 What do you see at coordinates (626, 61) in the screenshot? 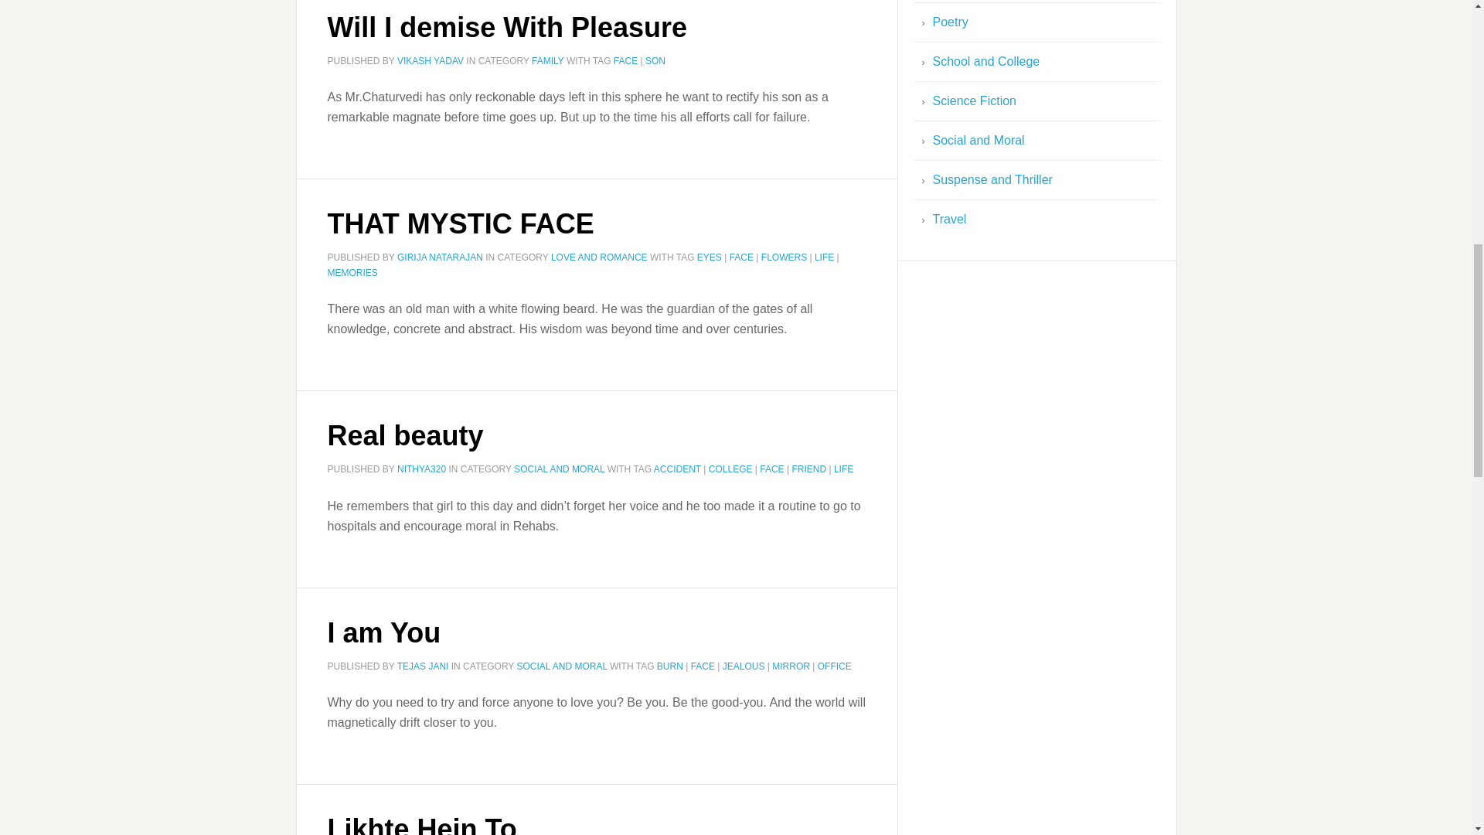
I see `FACE` at bounding box center [626, 61].